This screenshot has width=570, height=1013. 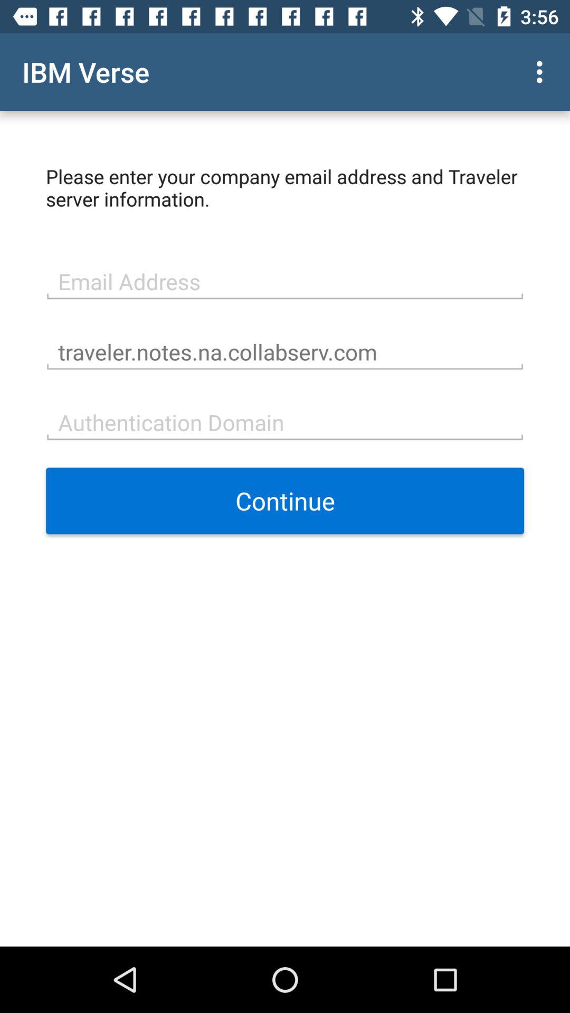 What do you see at coordinates (543, 72) in the screenshot?
I see `press the item above please enter your` at bounding box center [543, 72].